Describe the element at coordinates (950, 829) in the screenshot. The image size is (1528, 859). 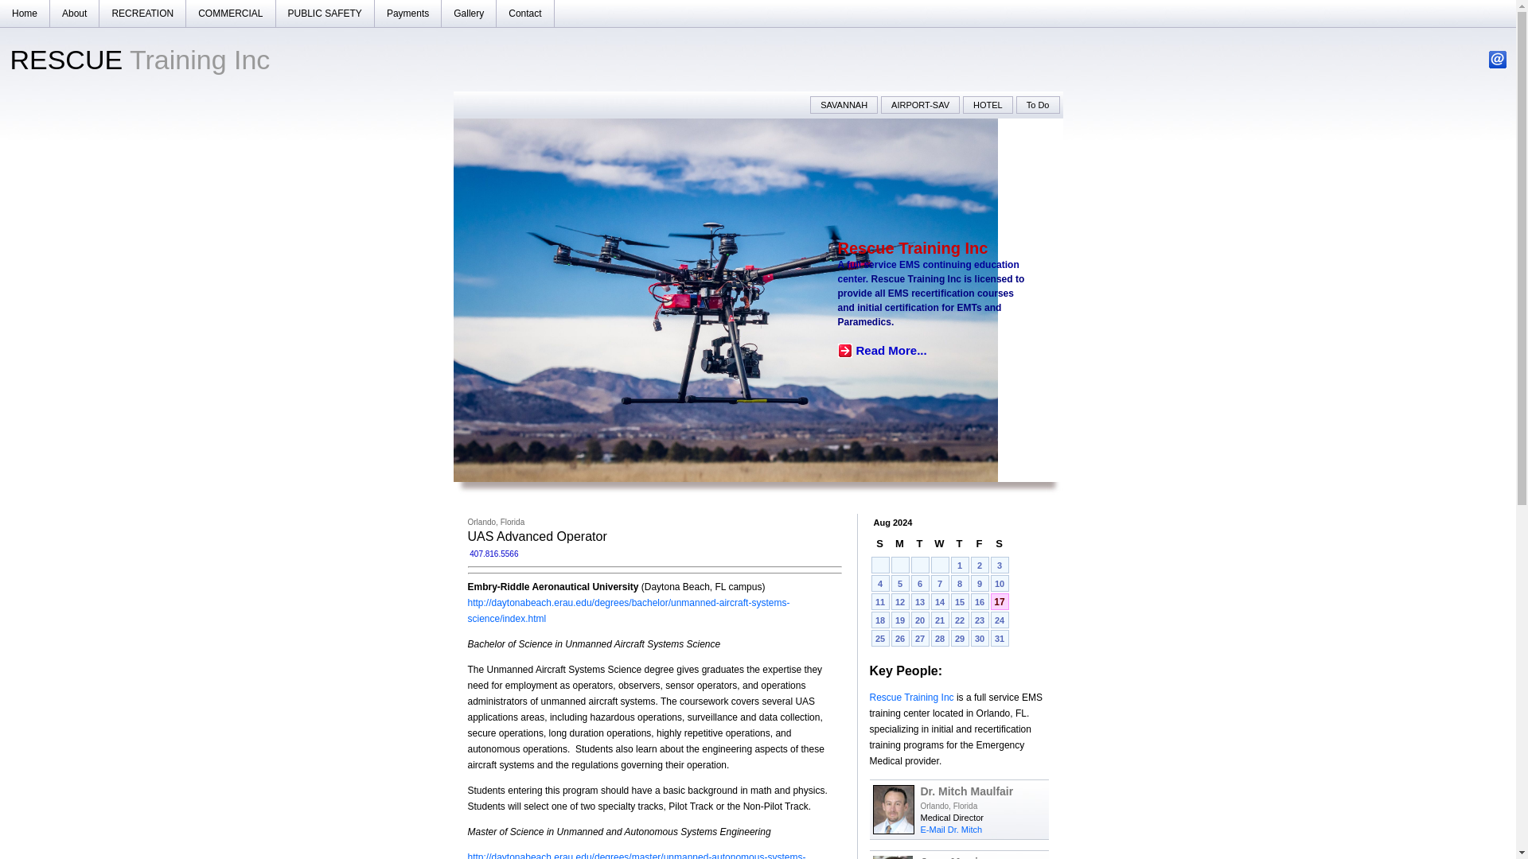
I see `E-Mail Dr. Mitch` at that location.